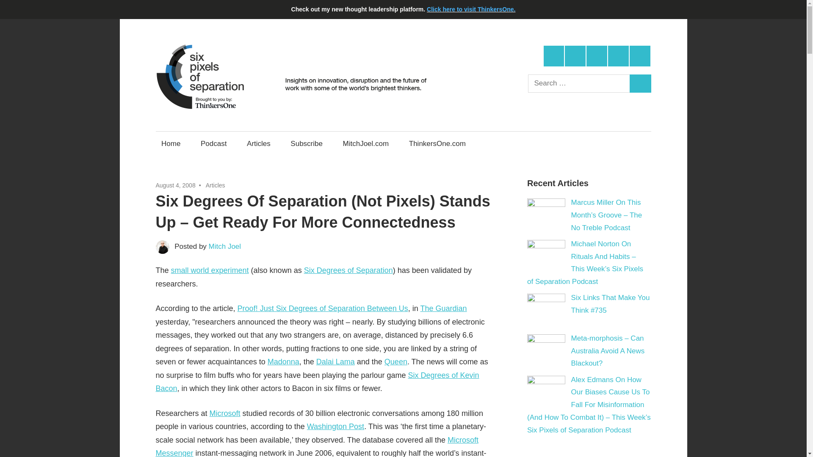 The height and width of the screenshot is (457, 813). Describe the element at coordinates (171, 143) in the screenshot. I see `Home` at that location.